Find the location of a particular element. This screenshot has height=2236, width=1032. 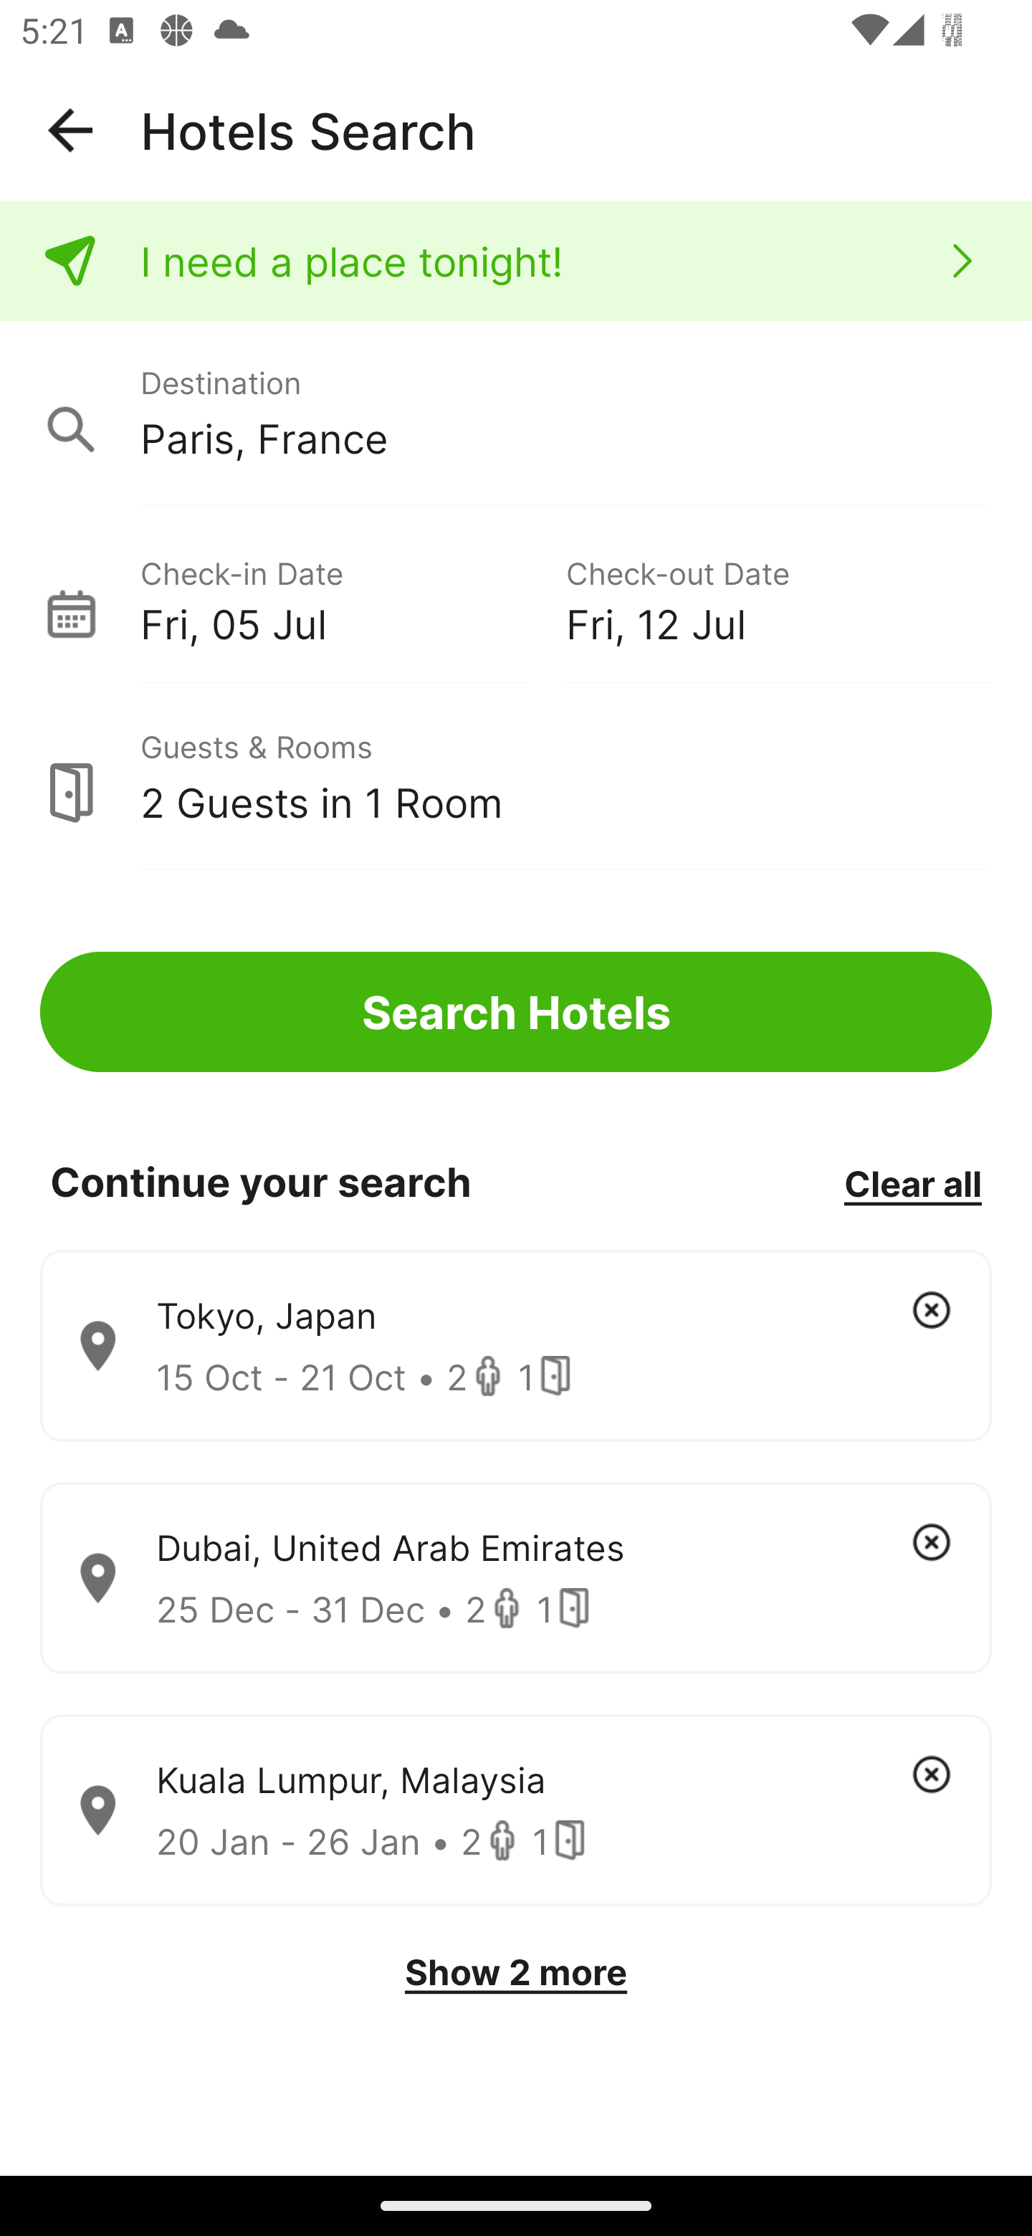

Check-in Date Fri, 05 Jul is located at coordinates (353, 598).